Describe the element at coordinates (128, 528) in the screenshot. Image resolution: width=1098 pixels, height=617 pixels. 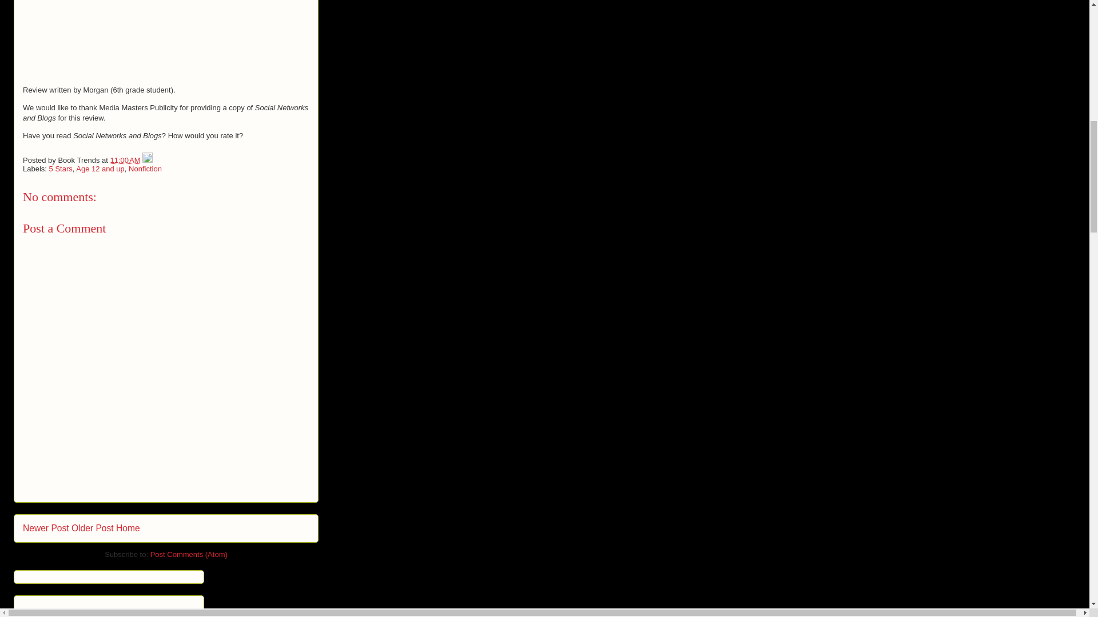
I see `Home` at that location.